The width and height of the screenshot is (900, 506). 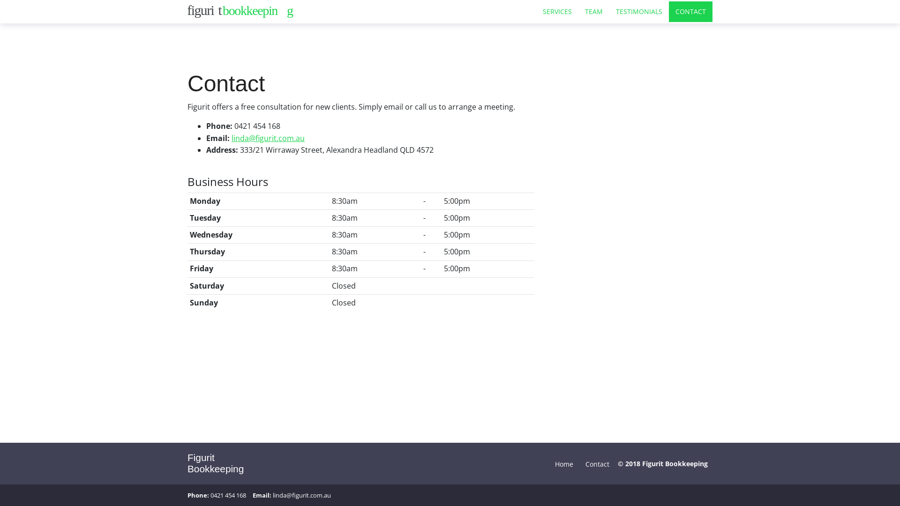 What do you see at coordinates (564, 463) in the screenshot?
I see `Home` at bounding box center [564, 463].